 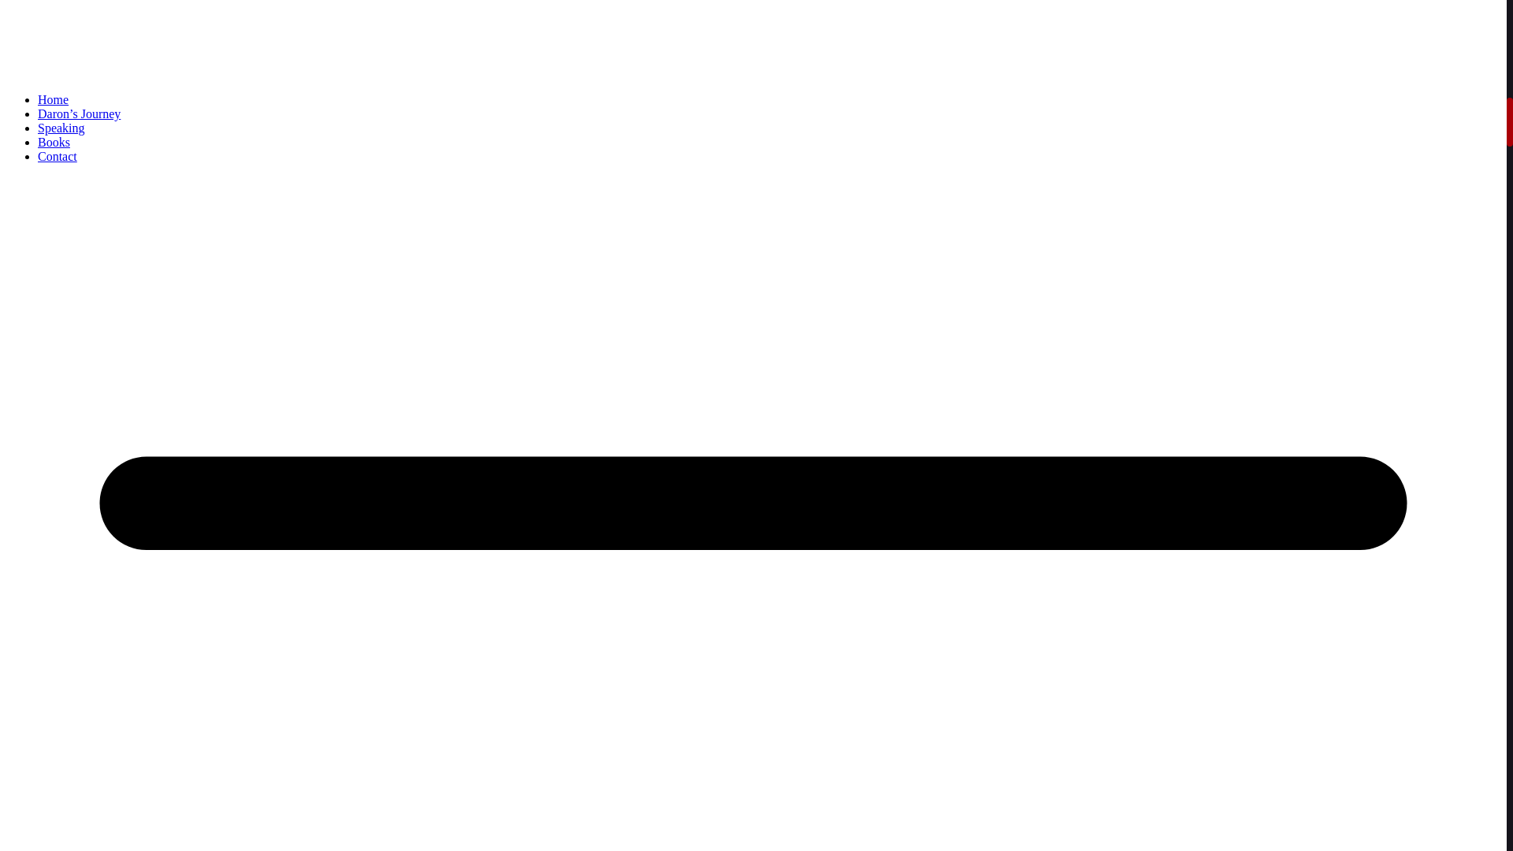 What do you see at coordinates (53, 99) in the screenshot?
I see `Home` at bounding box center [53, 99].